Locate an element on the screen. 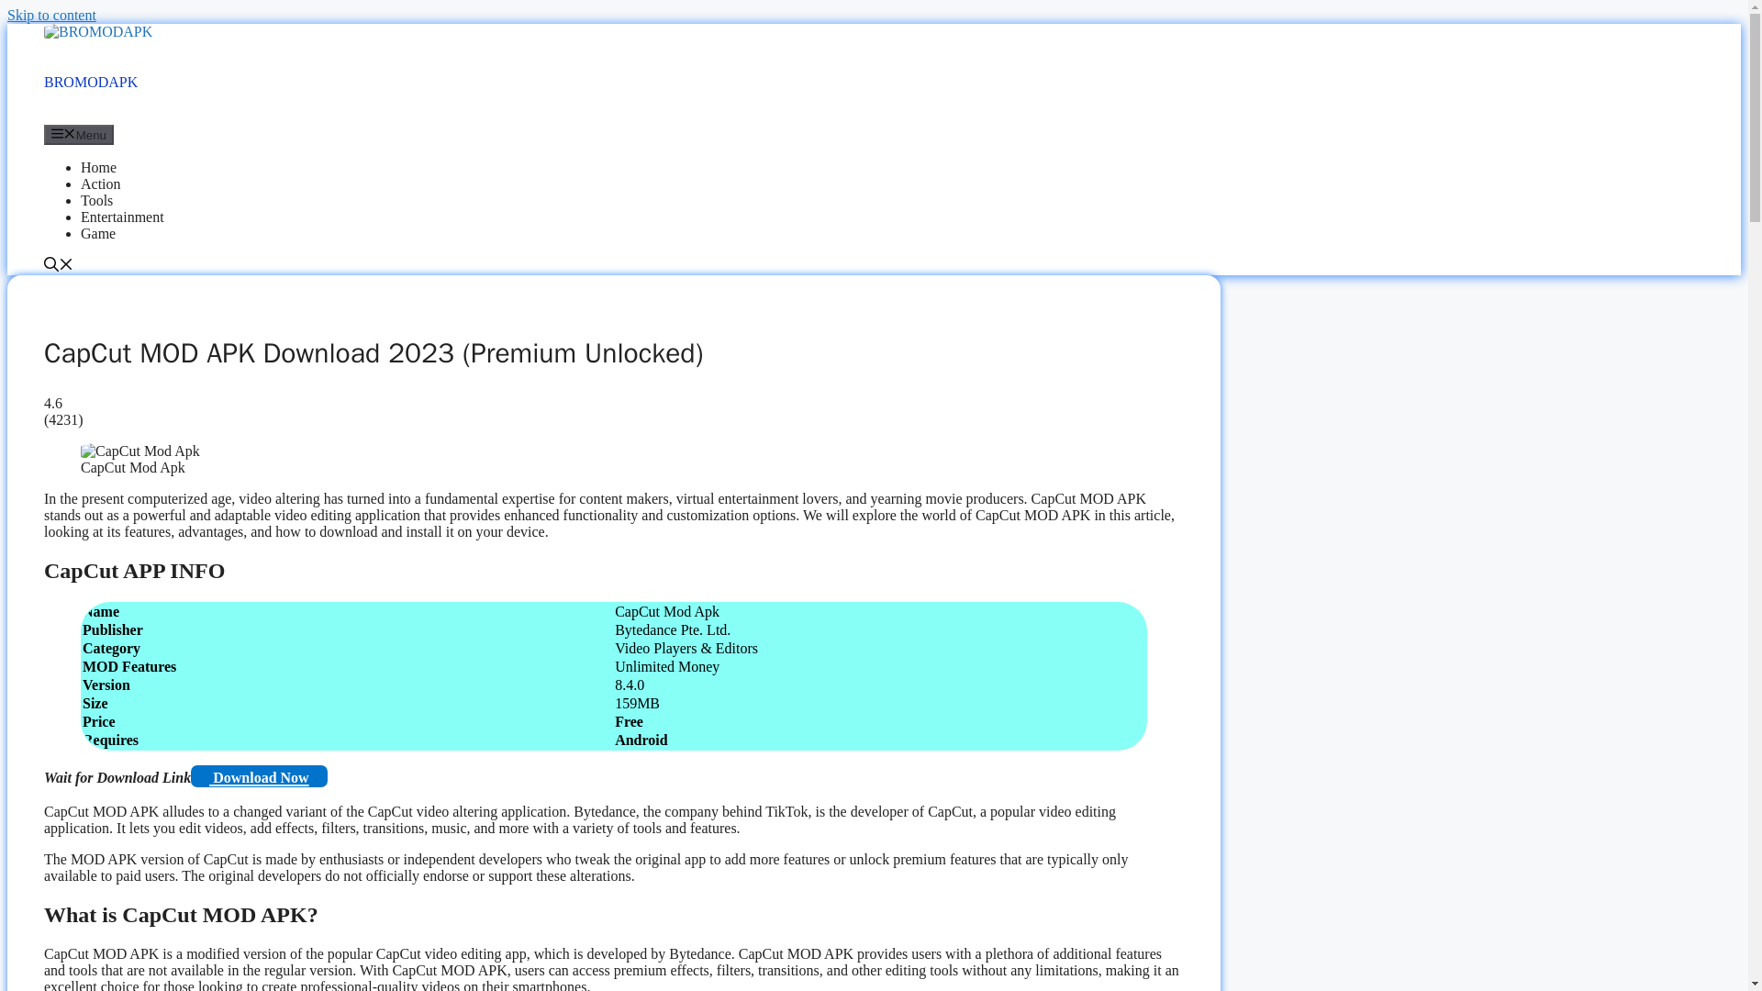 The height and width of the screenshot is (991, 1762). Skip to content is located at coordinates (51, 15).